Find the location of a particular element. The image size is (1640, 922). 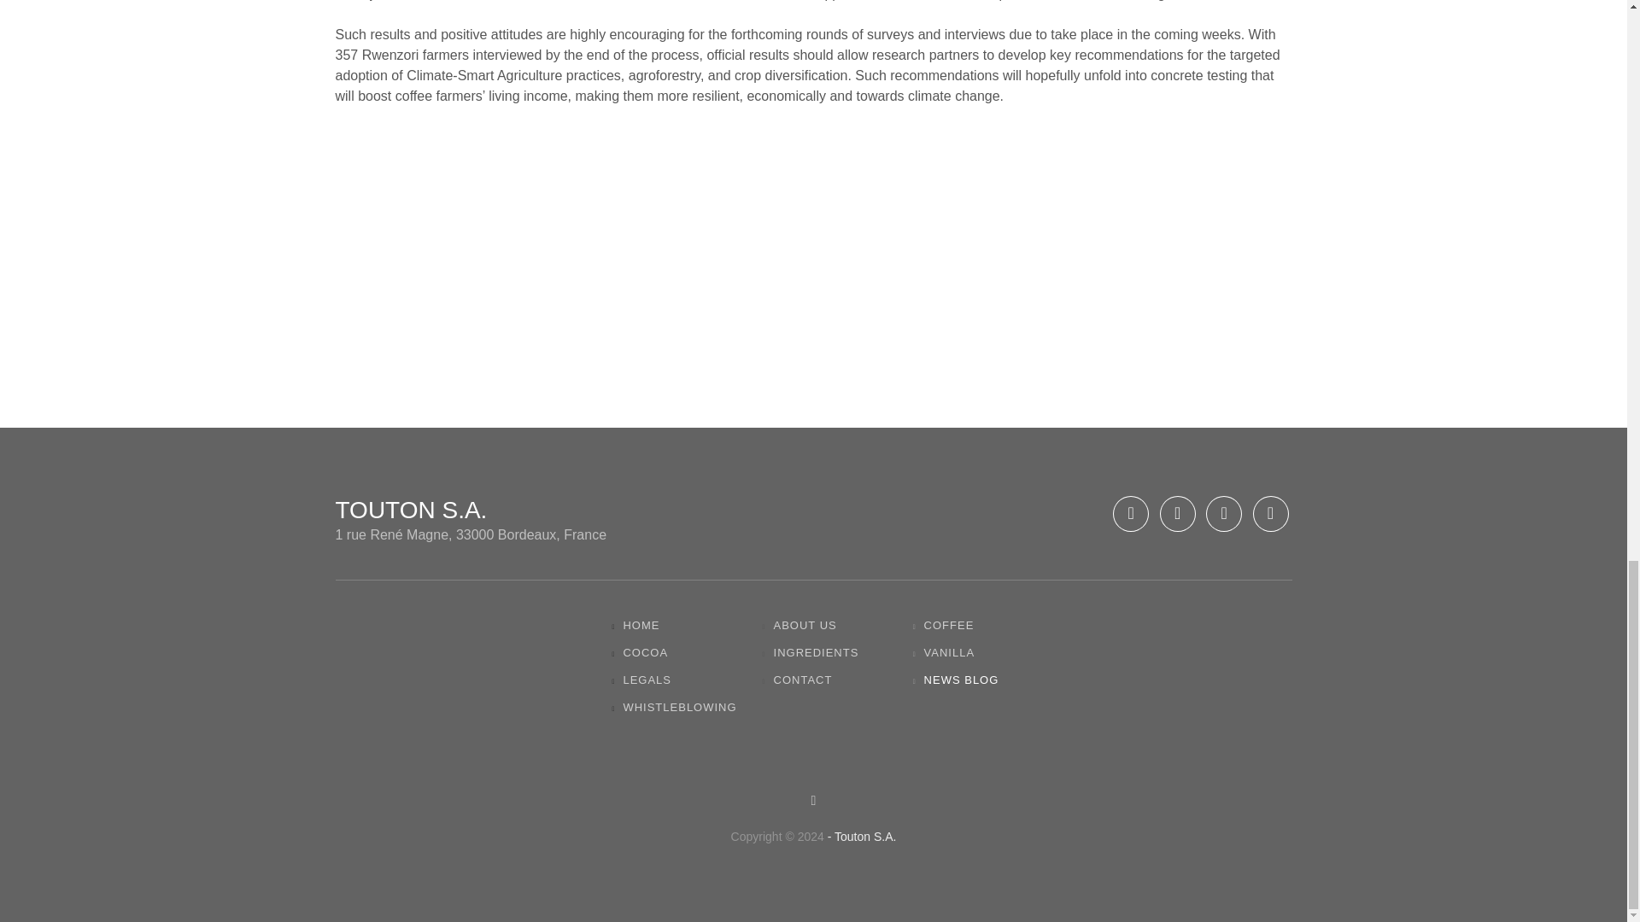

- is located at coordinates (829, 837).